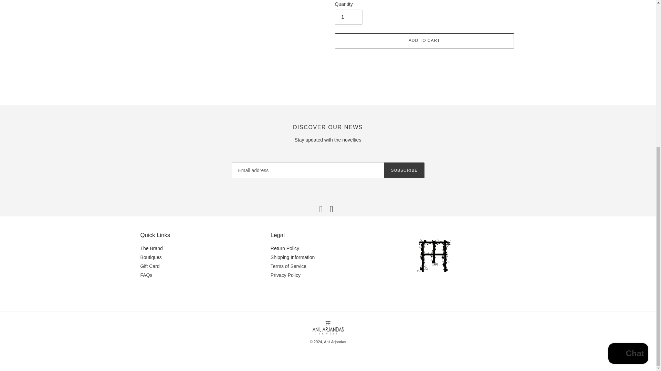  What do you see at coordinates (335, 342) in the screenshot?
I see `Anil Arjandas` at bounding box center [335, 342].